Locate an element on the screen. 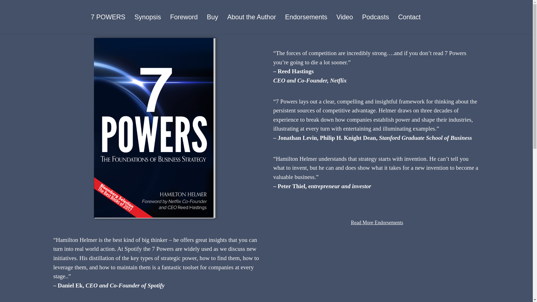 The height and width of the screenshot is (302, 537). Contact is located at coordinates (409, 17).